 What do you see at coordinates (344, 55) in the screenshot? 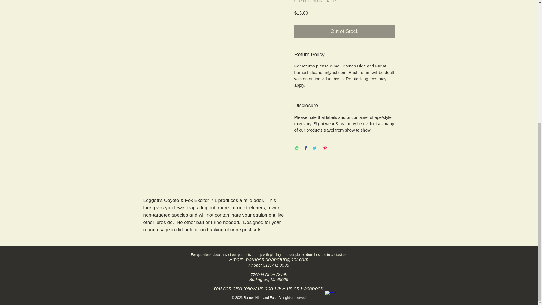
I see `Return Policy` at bounding box center [344, 55].